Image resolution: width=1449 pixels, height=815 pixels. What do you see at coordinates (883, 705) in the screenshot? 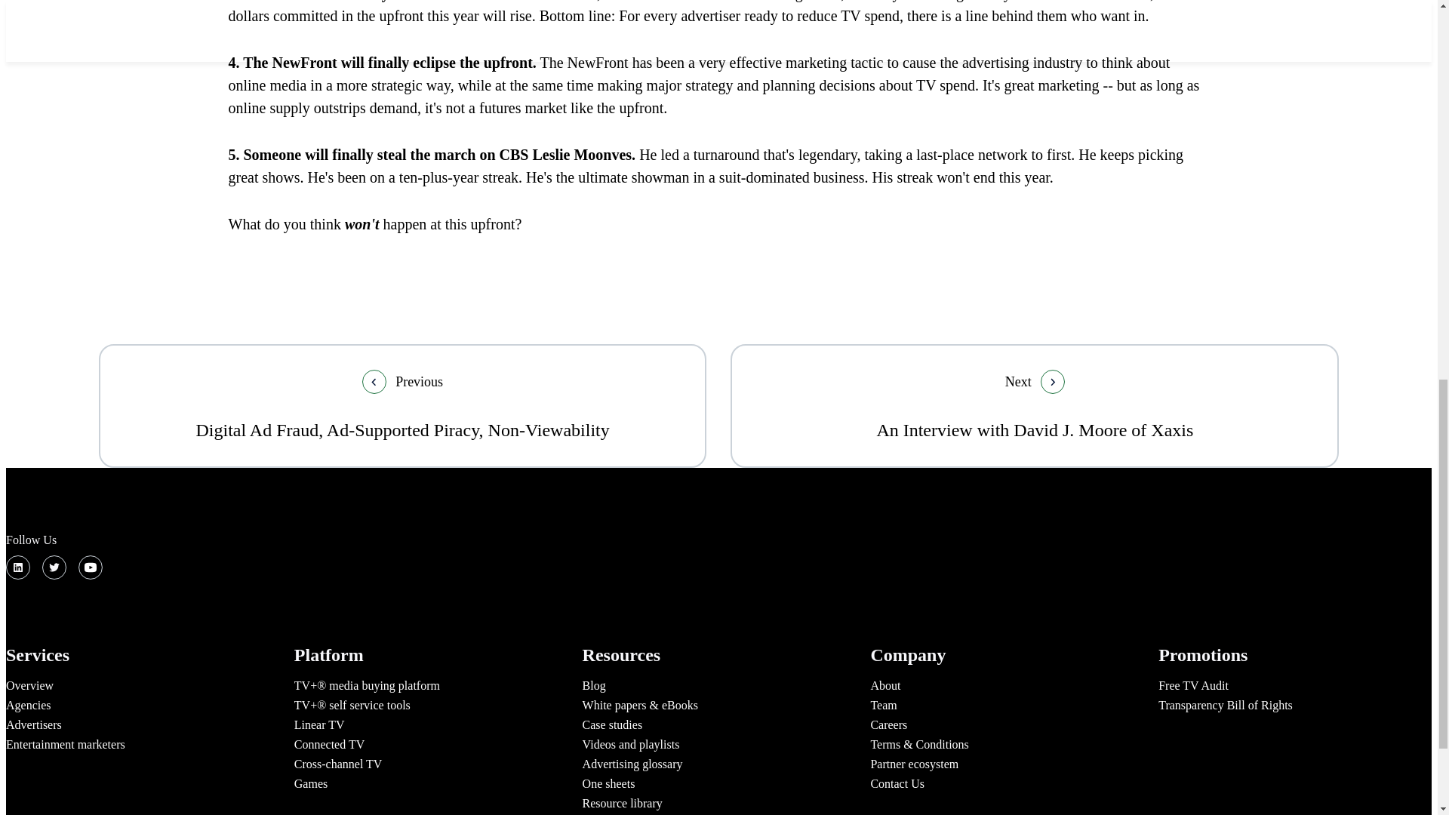
I see `Advertisers` at bounding box center [883, 705].